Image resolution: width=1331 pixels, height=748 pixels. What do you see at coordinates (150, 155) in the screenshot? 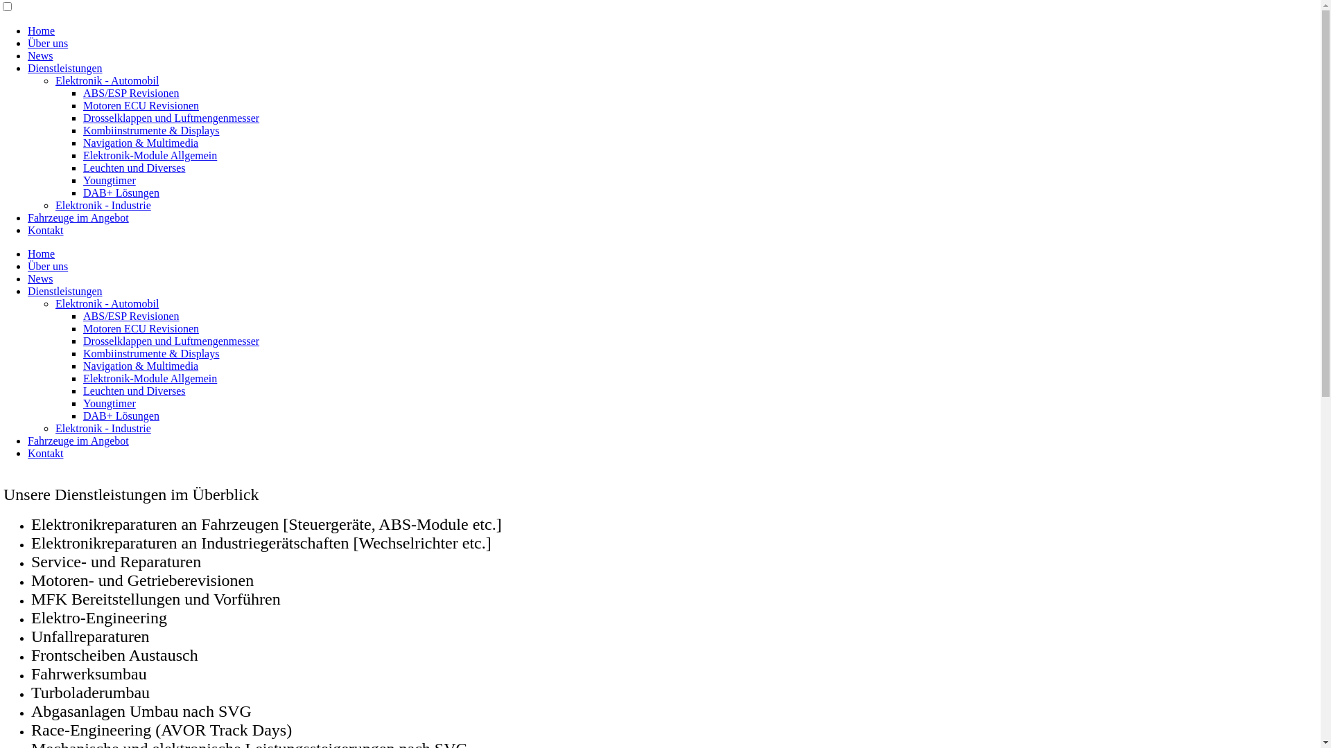
I see `Elektronik-Module Allgemein` at bounding box center [150, 155].